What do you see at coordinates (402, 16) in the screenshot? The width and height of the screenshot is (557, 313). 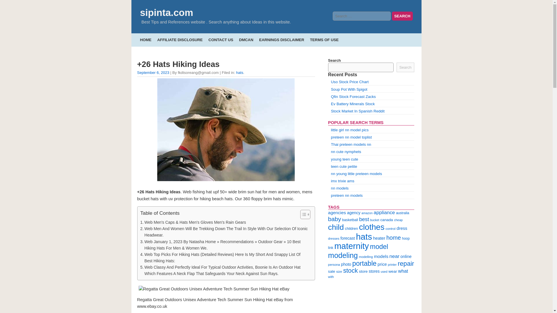 I see `Search` at bounding box center [402, 16].